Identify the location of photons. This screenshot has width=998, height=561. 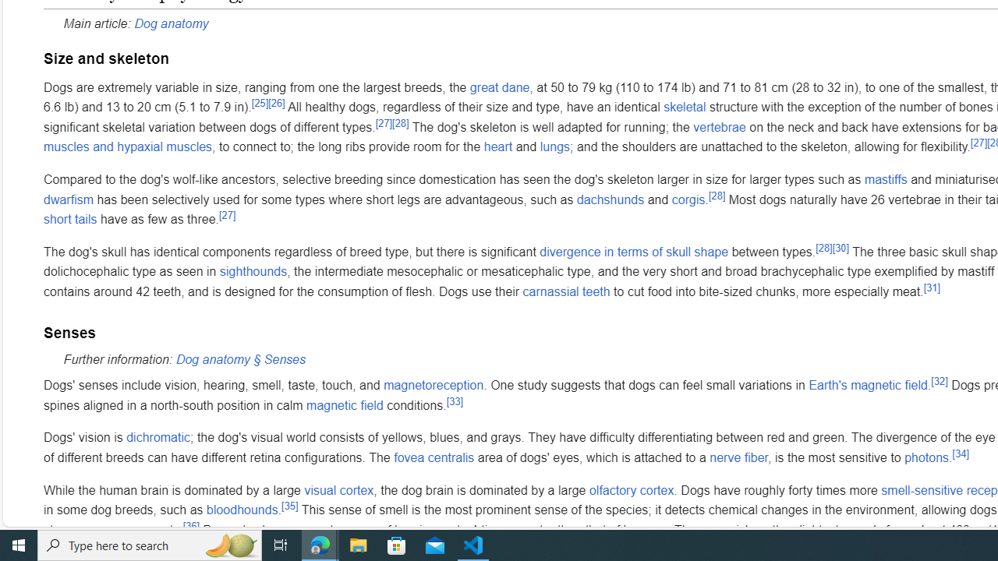
(926, 457).